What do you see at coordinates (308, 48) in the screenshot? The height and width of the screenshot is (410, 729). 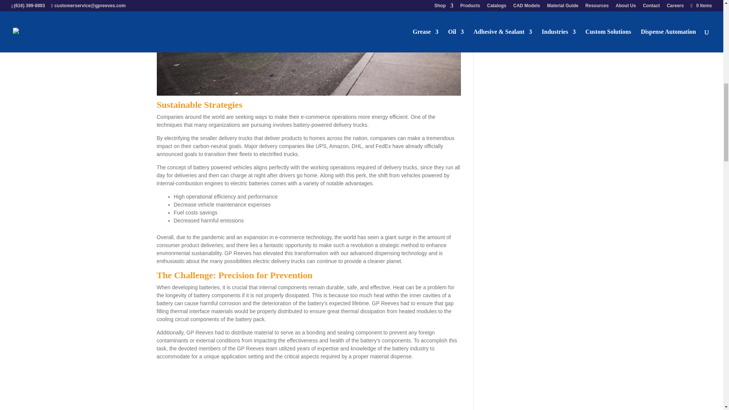 I see `norbert-kundrak-shMymEhk86g-unsplash` at bounding box center [308, 48].